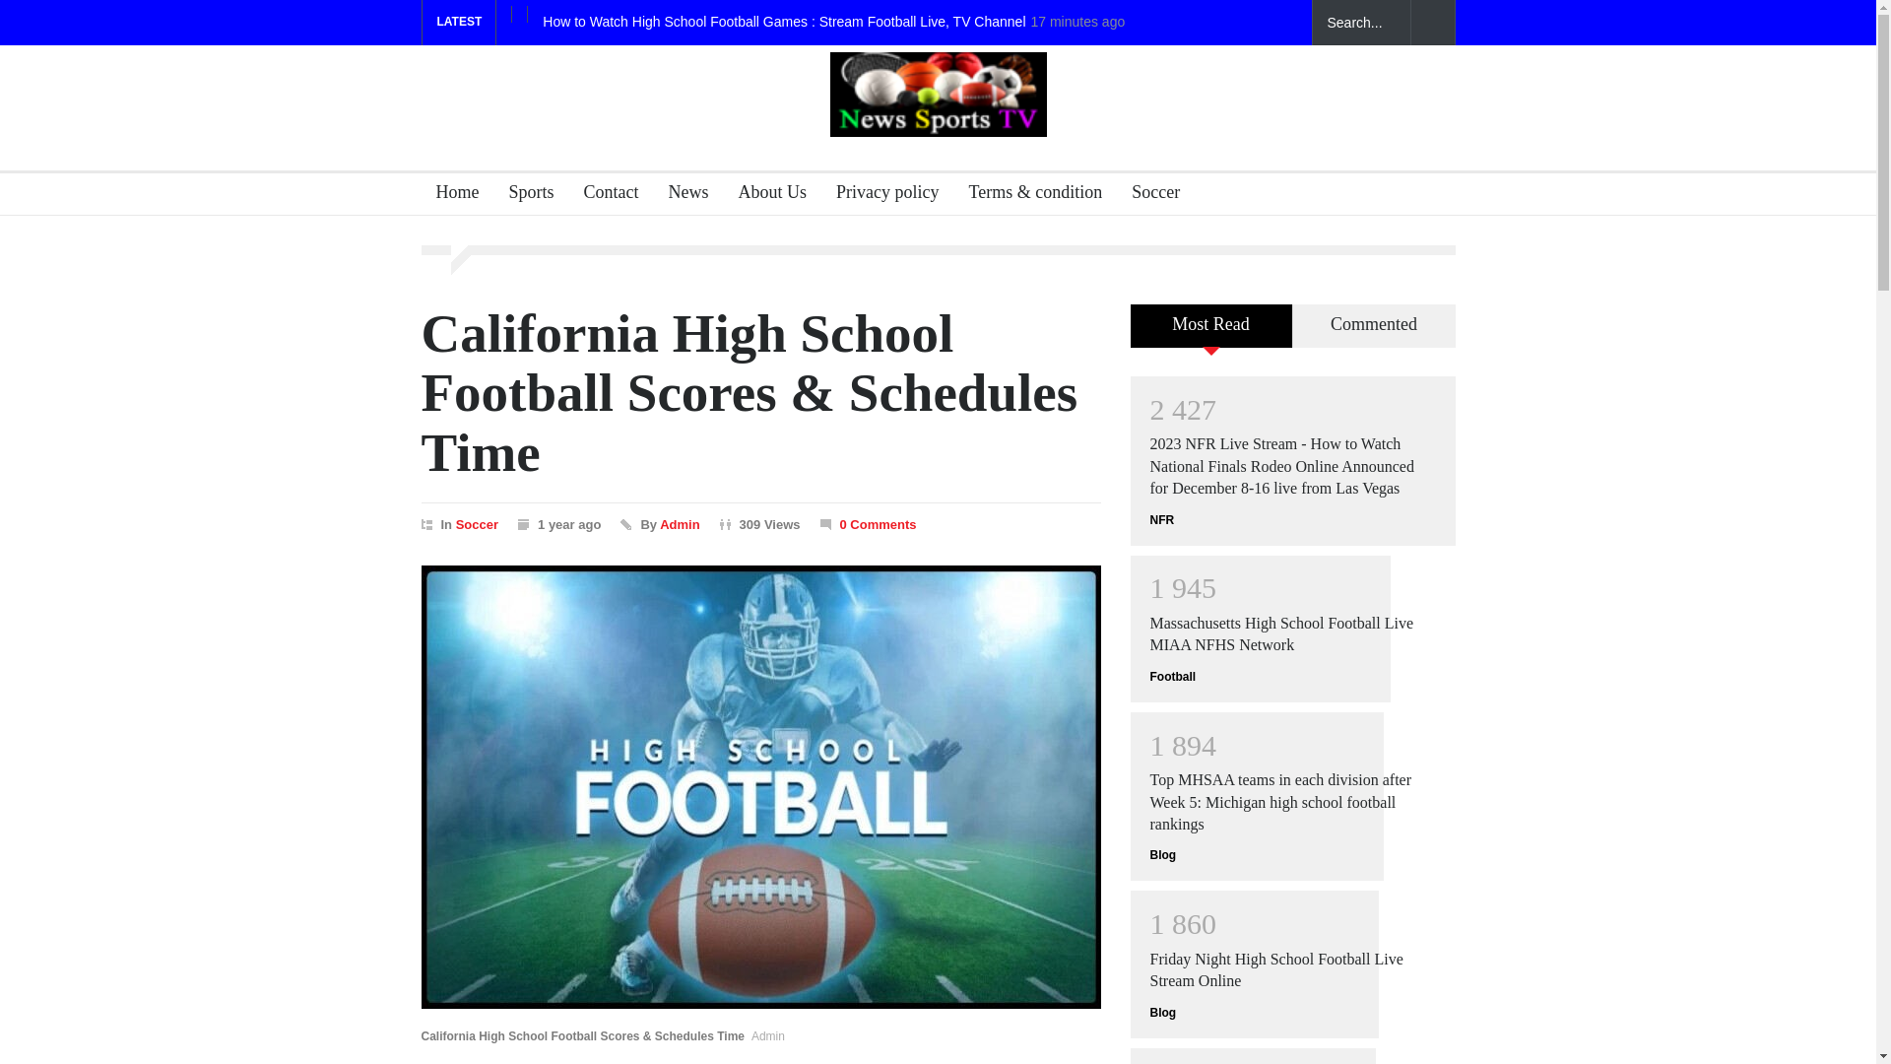  I want to click on Search..., so click(1361, 23).